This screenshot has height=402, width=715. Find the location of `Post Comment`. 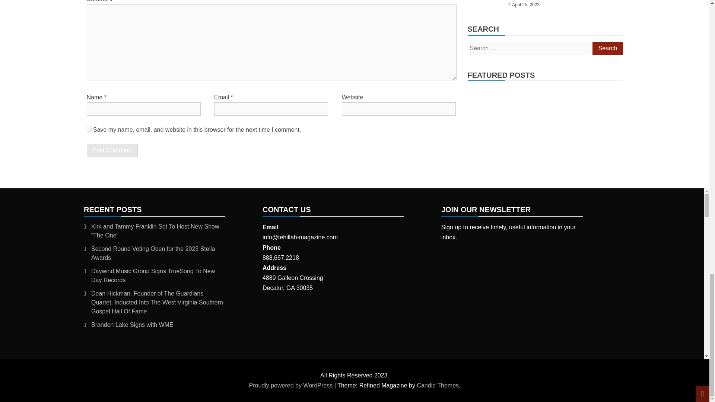

Post Comment is located at coordinates (112, 150).